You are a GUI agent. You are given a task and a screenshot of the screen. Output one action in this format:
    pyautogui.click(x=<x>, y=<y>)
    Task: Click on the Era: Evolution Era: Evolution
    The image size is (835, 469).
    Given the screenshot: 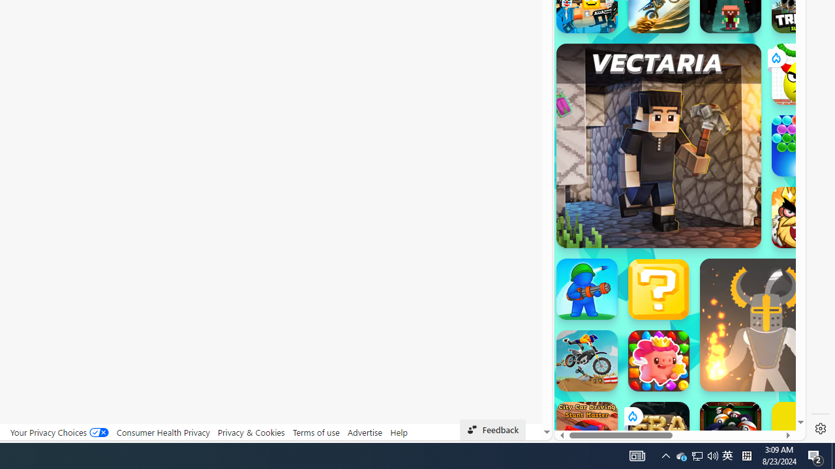 What is the action you would take?
    pyautogui.click(x=659, y=433)
    